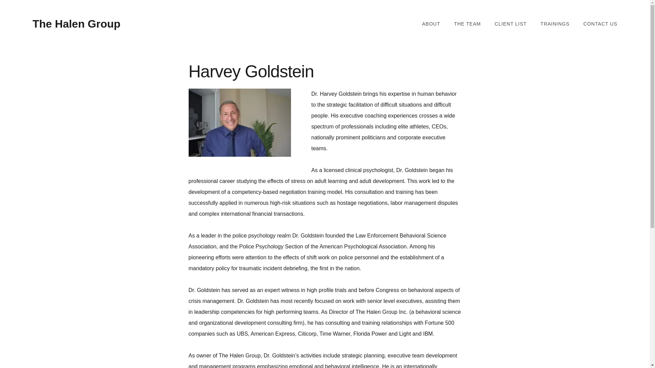 This screenshot has width=655, height=368. Describe the element at coordinates (600, 24) in the screenshot. I see `CONTACT US` at that location.